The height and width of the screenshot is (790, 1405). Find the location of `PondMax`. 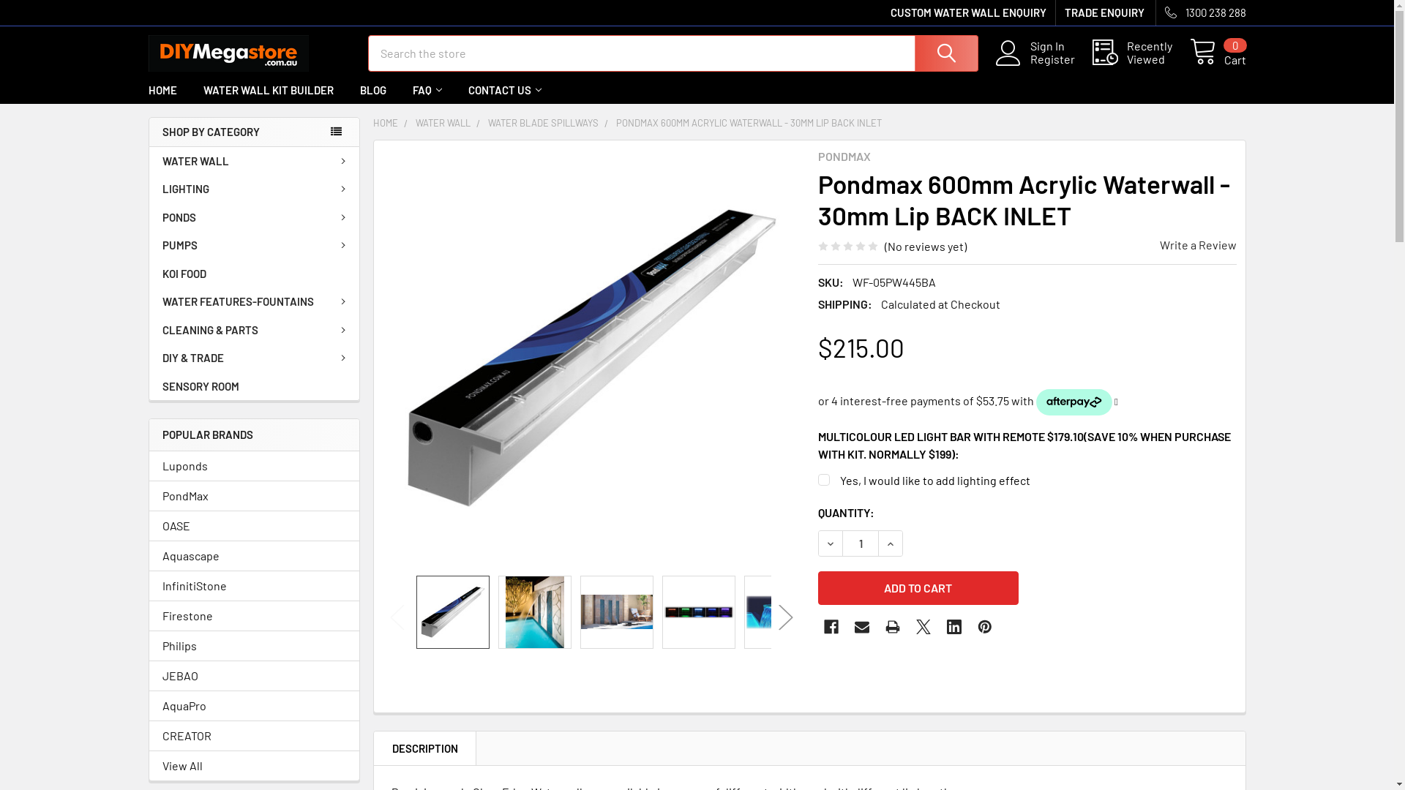

PondMax is located at coordinates (255, 496).